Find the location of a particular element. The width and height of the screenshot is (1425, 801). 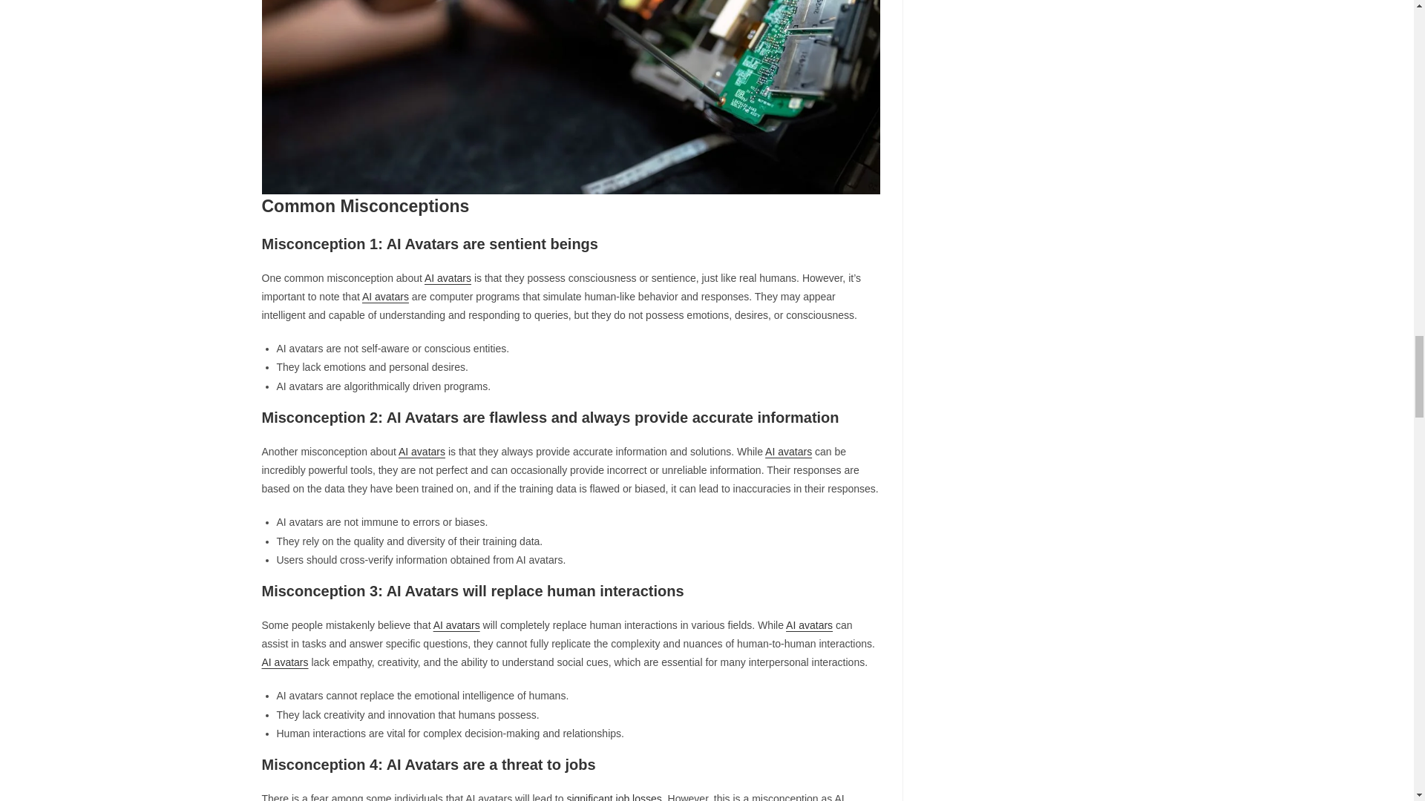

AI avatars is located at coordinates (788, 451).